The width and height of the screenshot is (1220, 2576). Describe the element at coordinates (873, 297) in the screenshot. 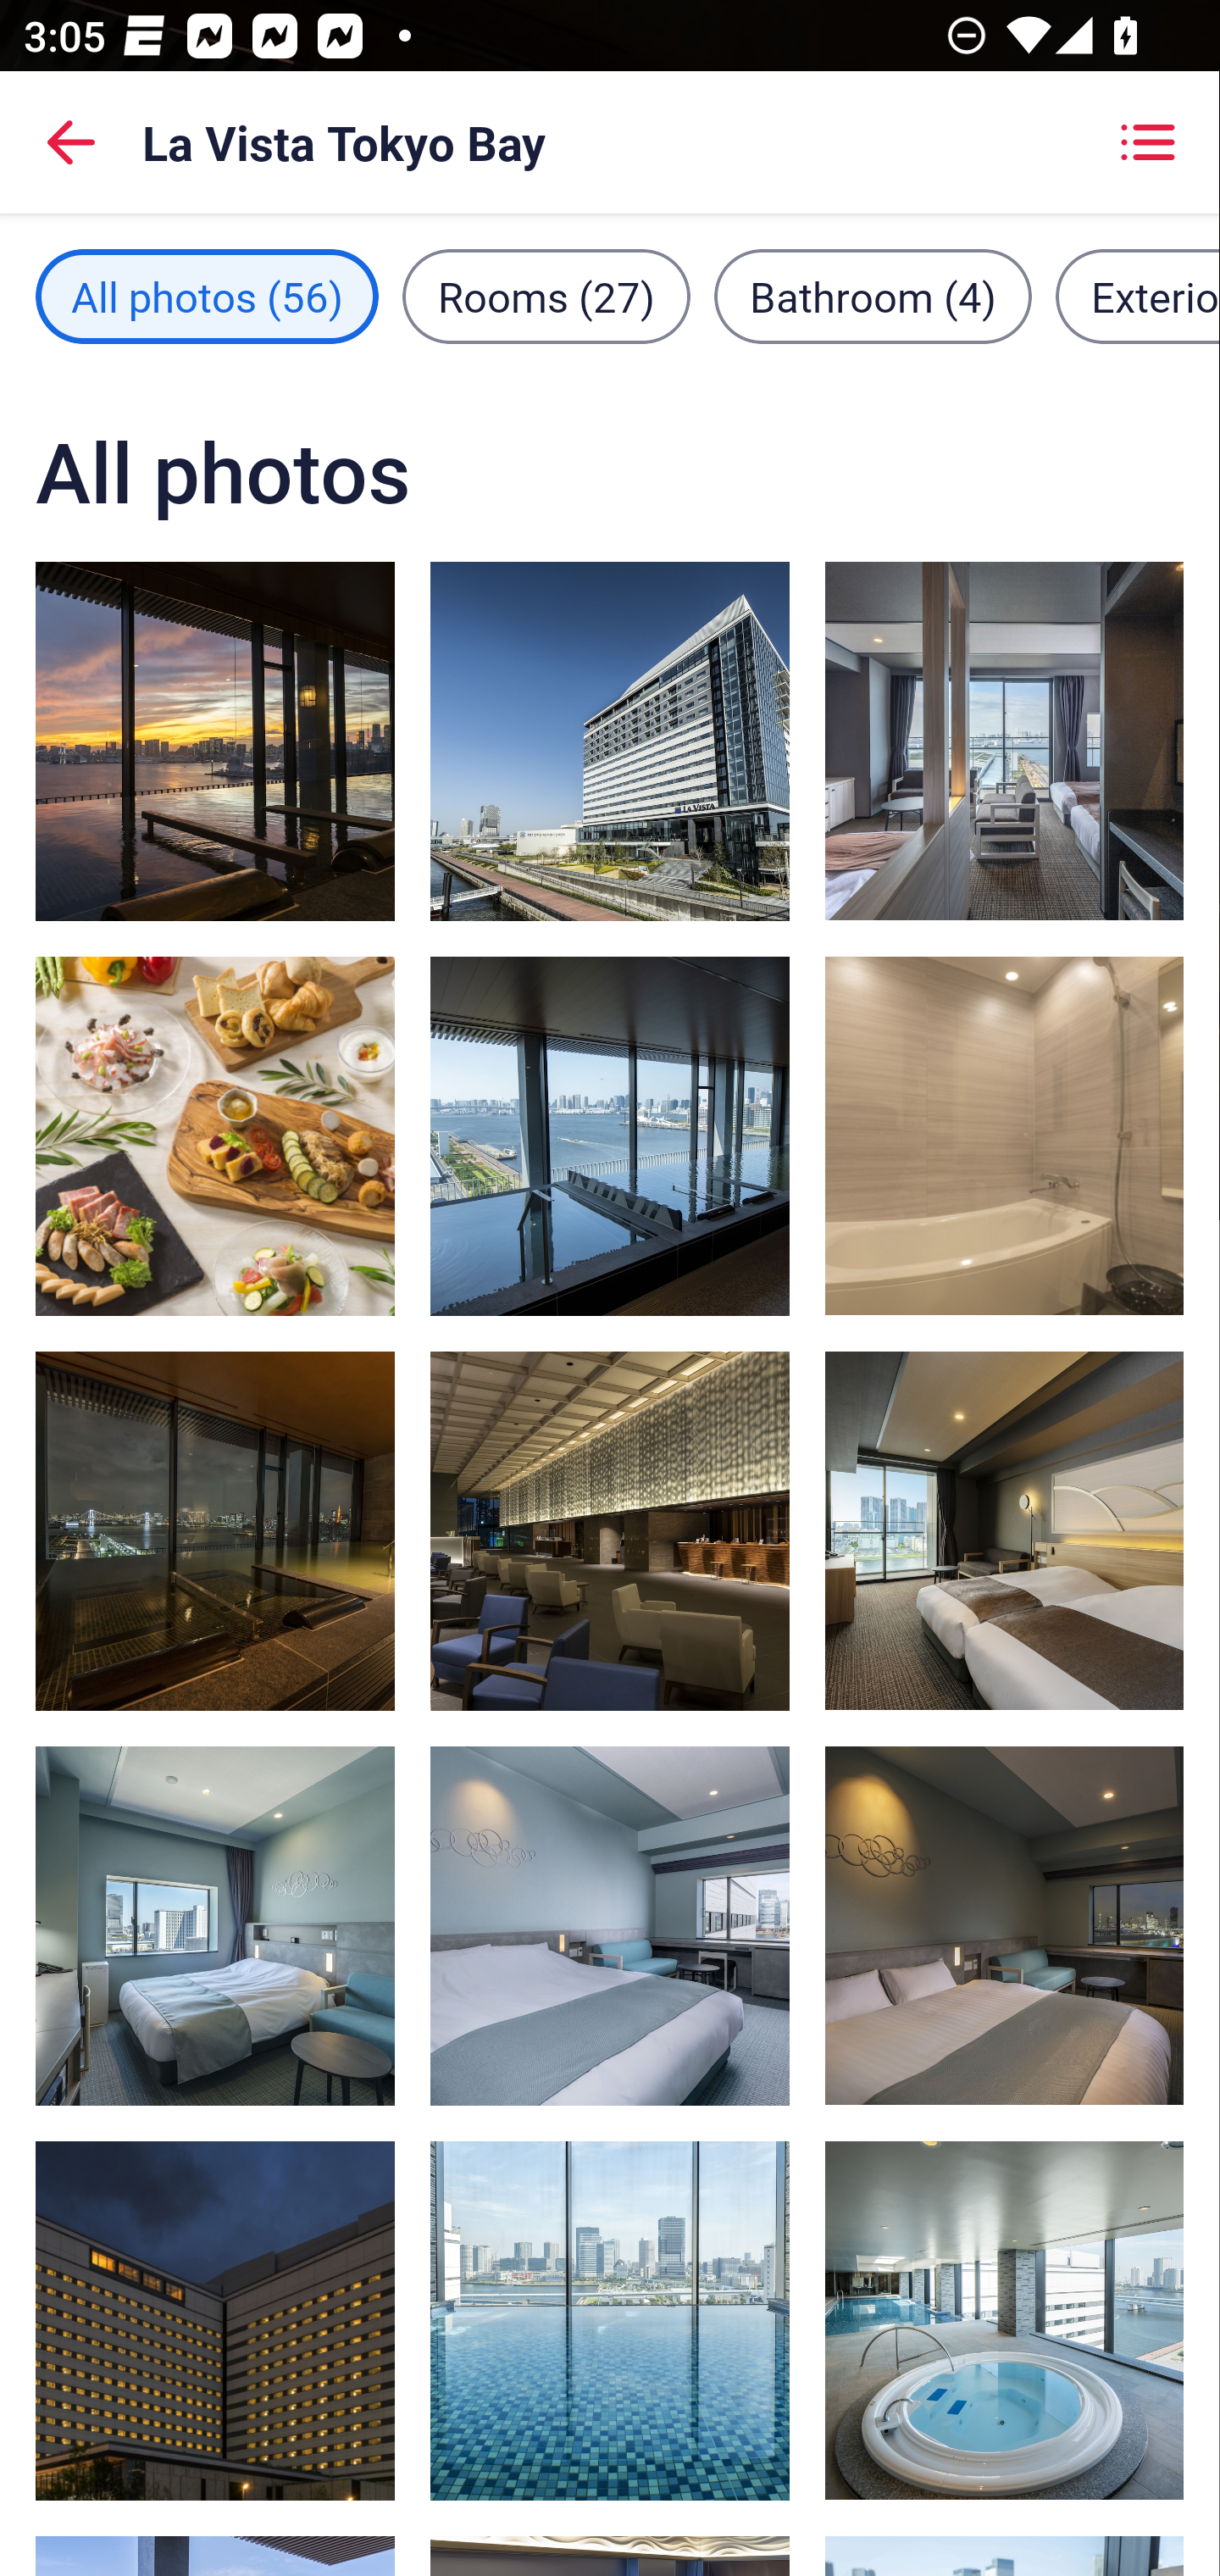

I see `Bathroom filter, 4 images` at that location.